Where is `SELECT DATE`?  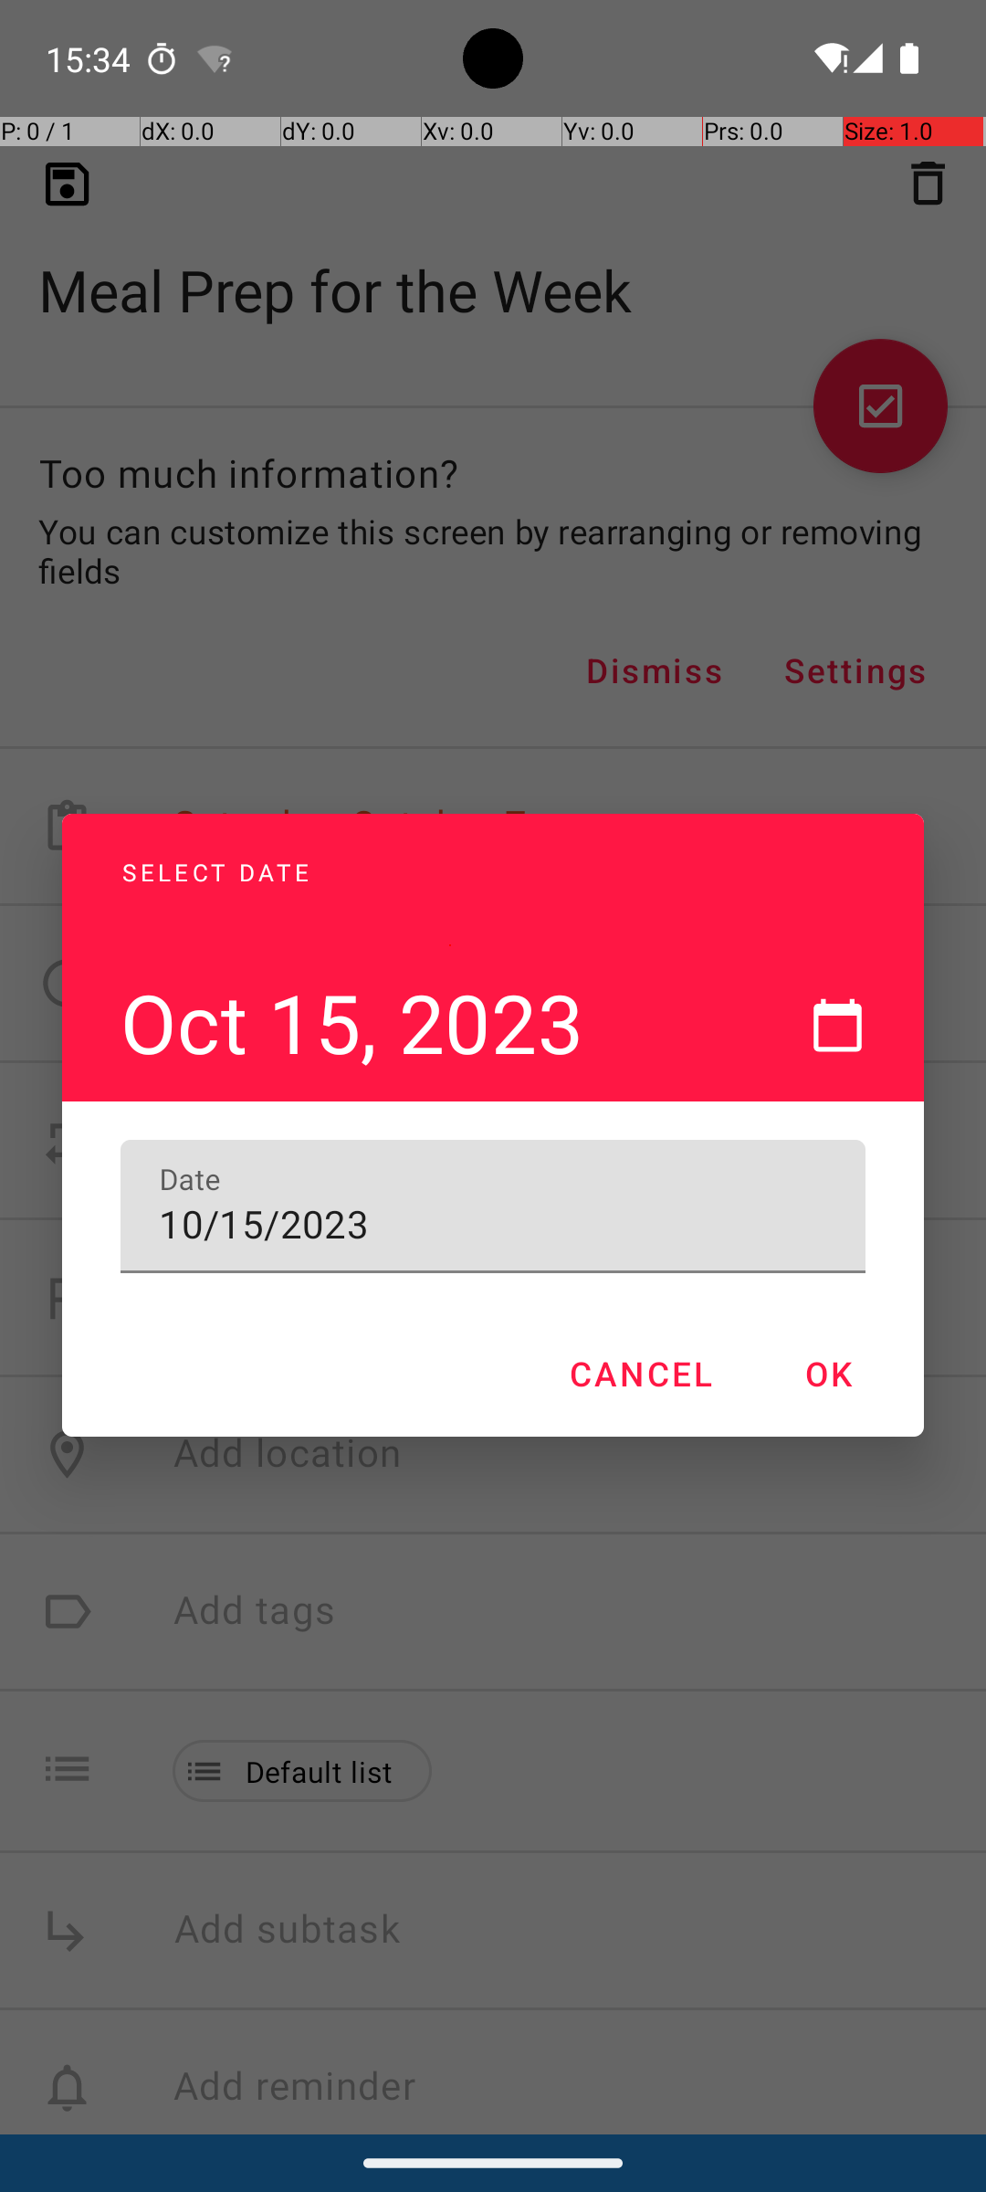
SELECT DATE is located at coordinates (450, 851).